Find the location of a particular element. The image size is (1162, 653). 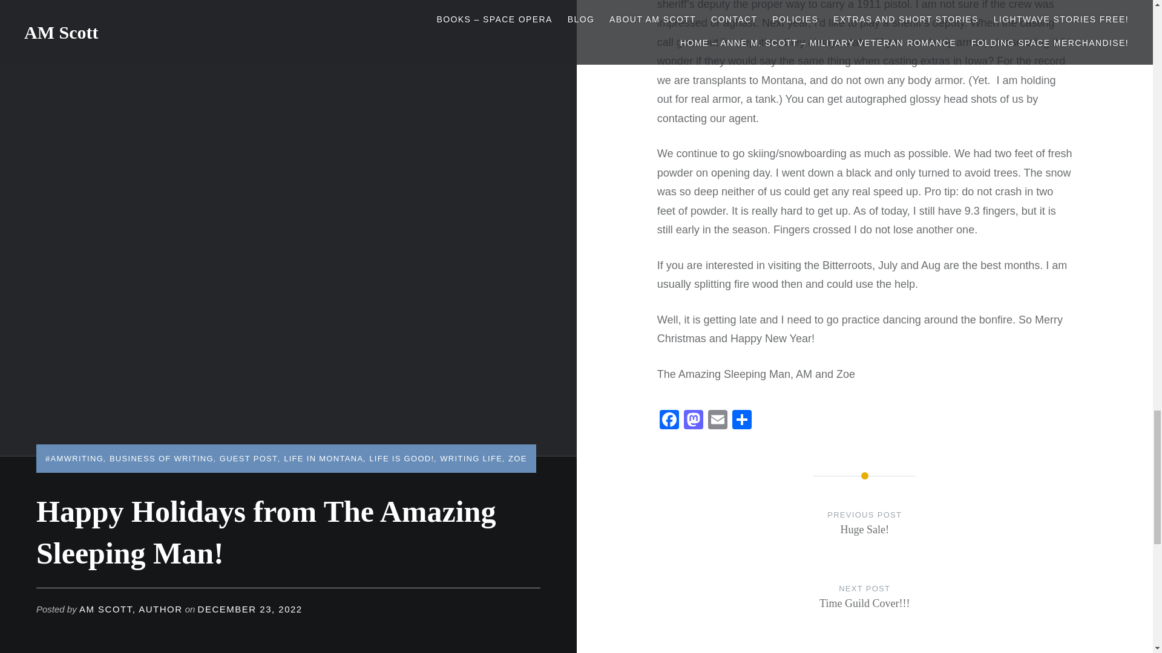

Facebook is located at coordinates (669, 421).